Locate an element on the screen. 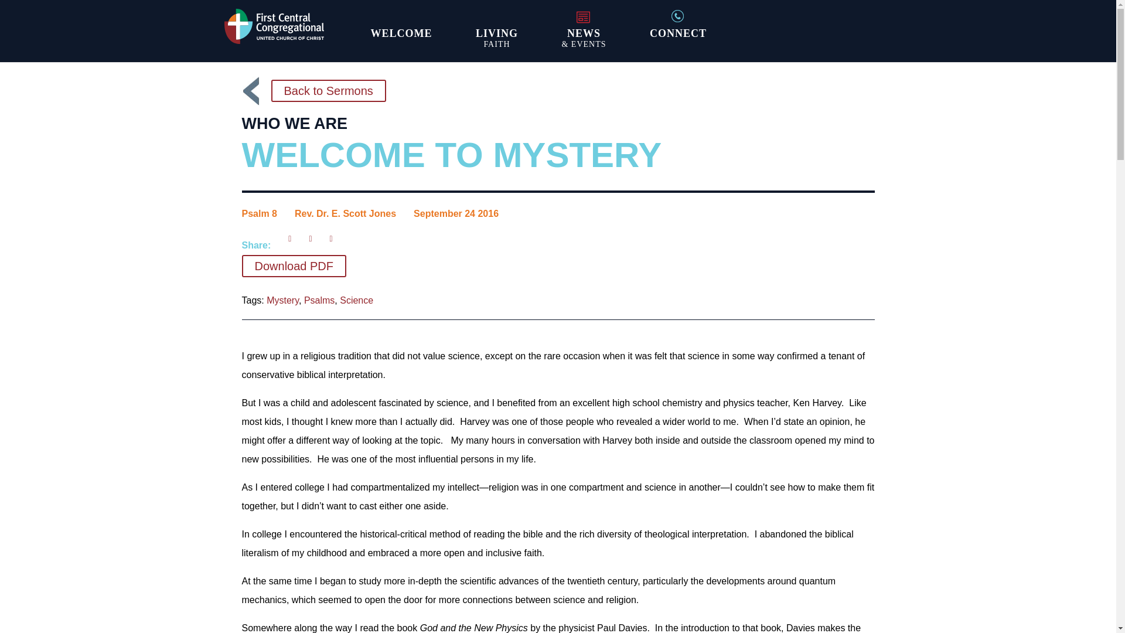  LIVING FAITH is located at coordinates (497, 39).